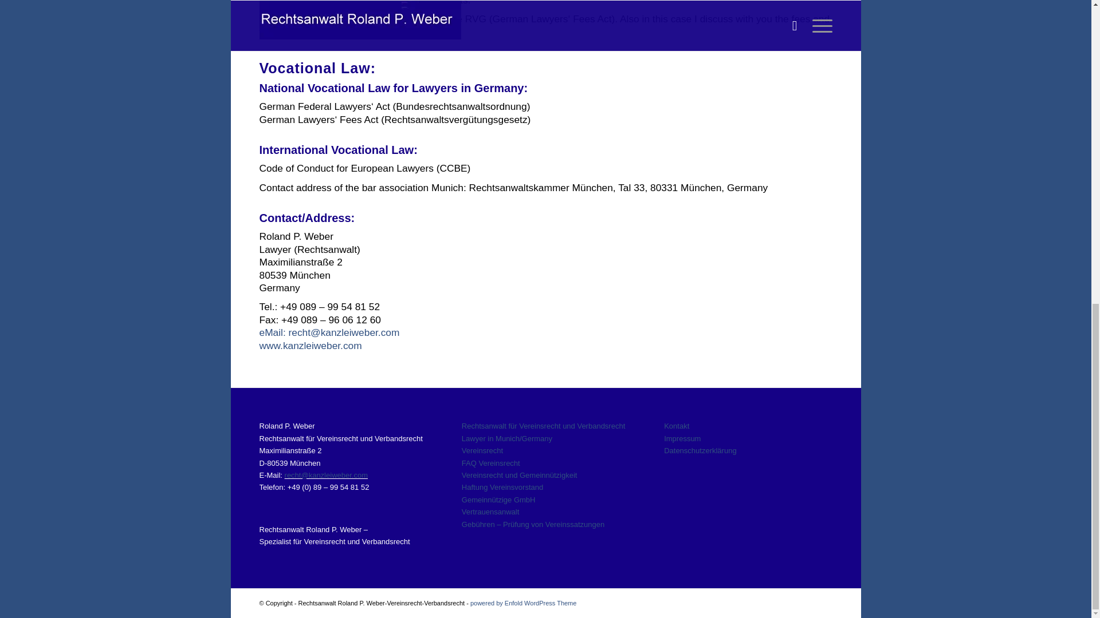 This screenshot has width=1100, height=618. Describe the element at coordinates (482, 450) in the screenshot. I see `Vereinsrecht` at that location.